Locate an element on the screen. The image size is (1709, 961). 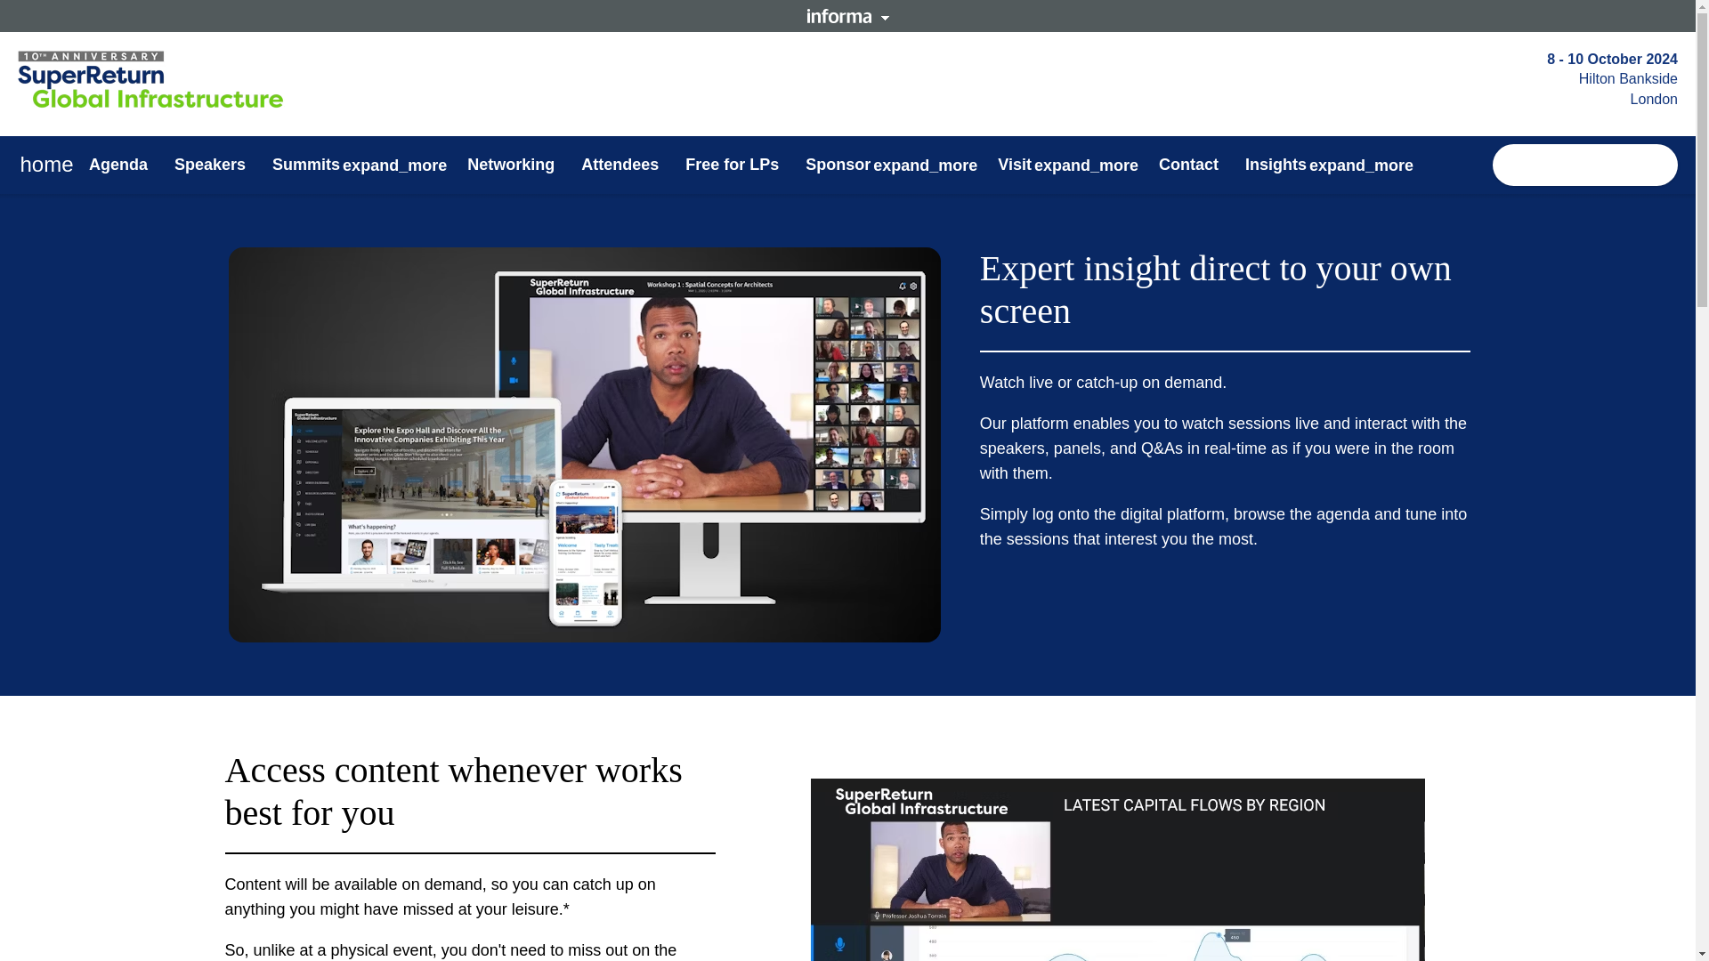
Attendees is located at coordinates (620, 165).